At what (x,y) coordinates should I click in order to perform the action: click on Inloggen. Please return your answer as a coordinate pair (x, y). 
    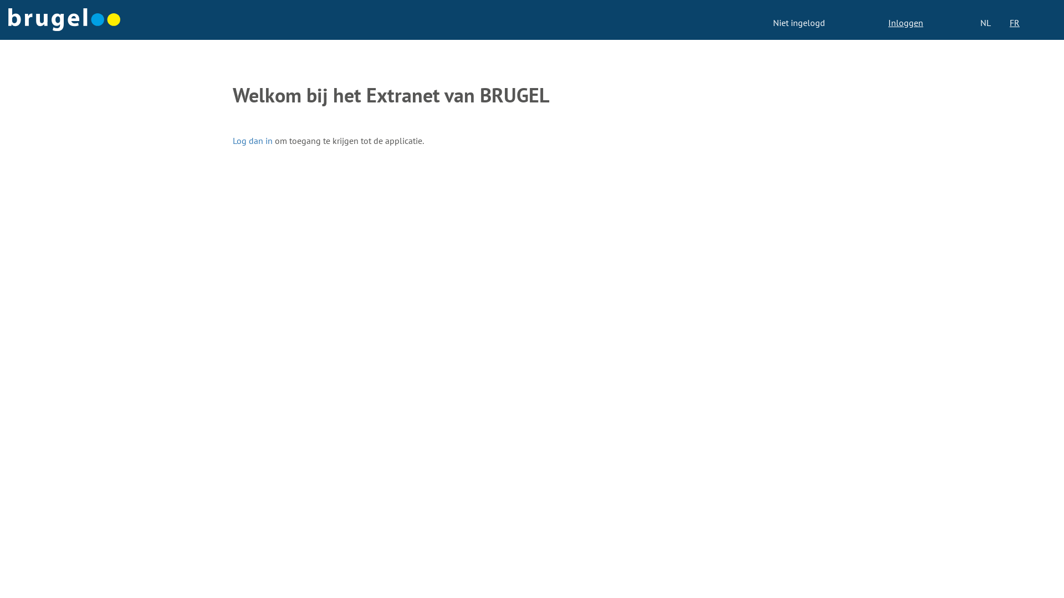
    Looking at the image, I should click on (906, 23).